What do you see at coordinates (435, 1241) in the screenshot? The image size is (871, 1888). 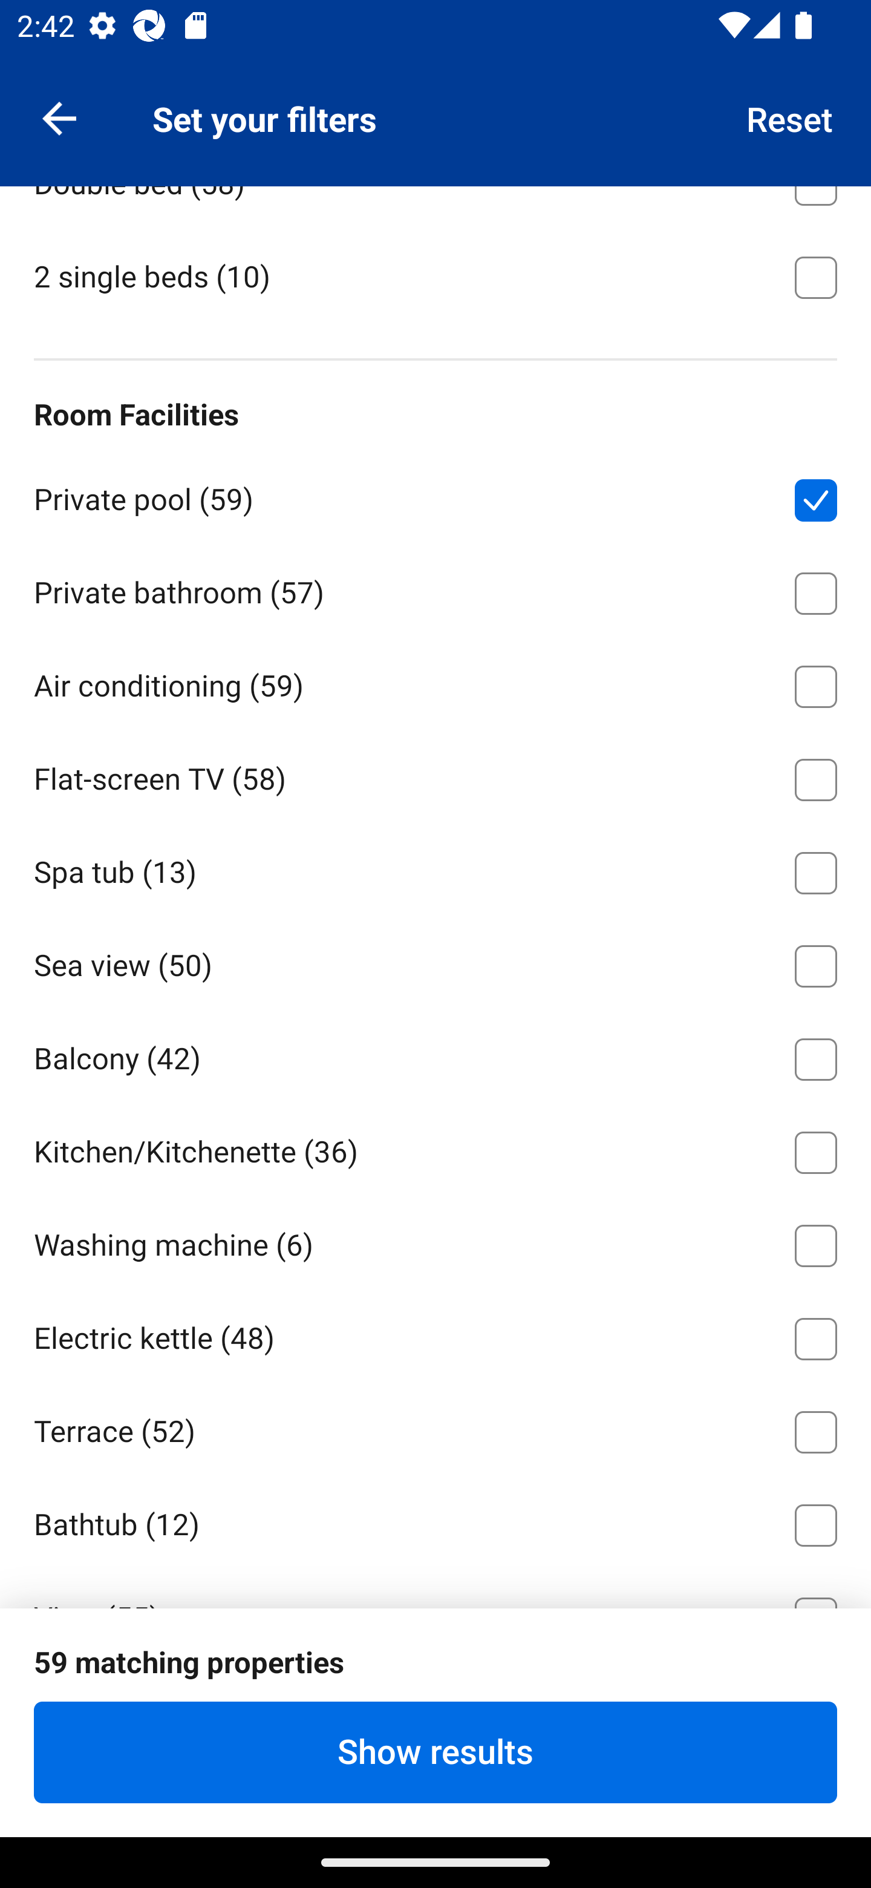 I see `Washing machine ⁦(6)` at bounding box center [435, 1241].